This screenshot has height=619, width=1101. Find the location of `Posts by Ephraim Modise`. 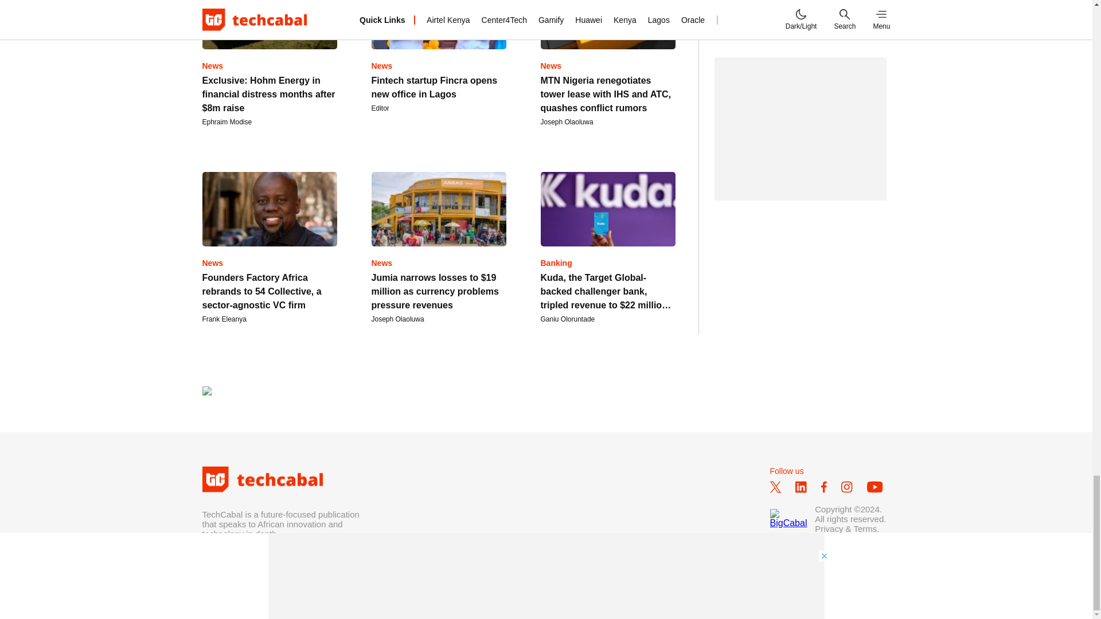

Posts by Ephraim Modise is located at coordinates (227, 122).